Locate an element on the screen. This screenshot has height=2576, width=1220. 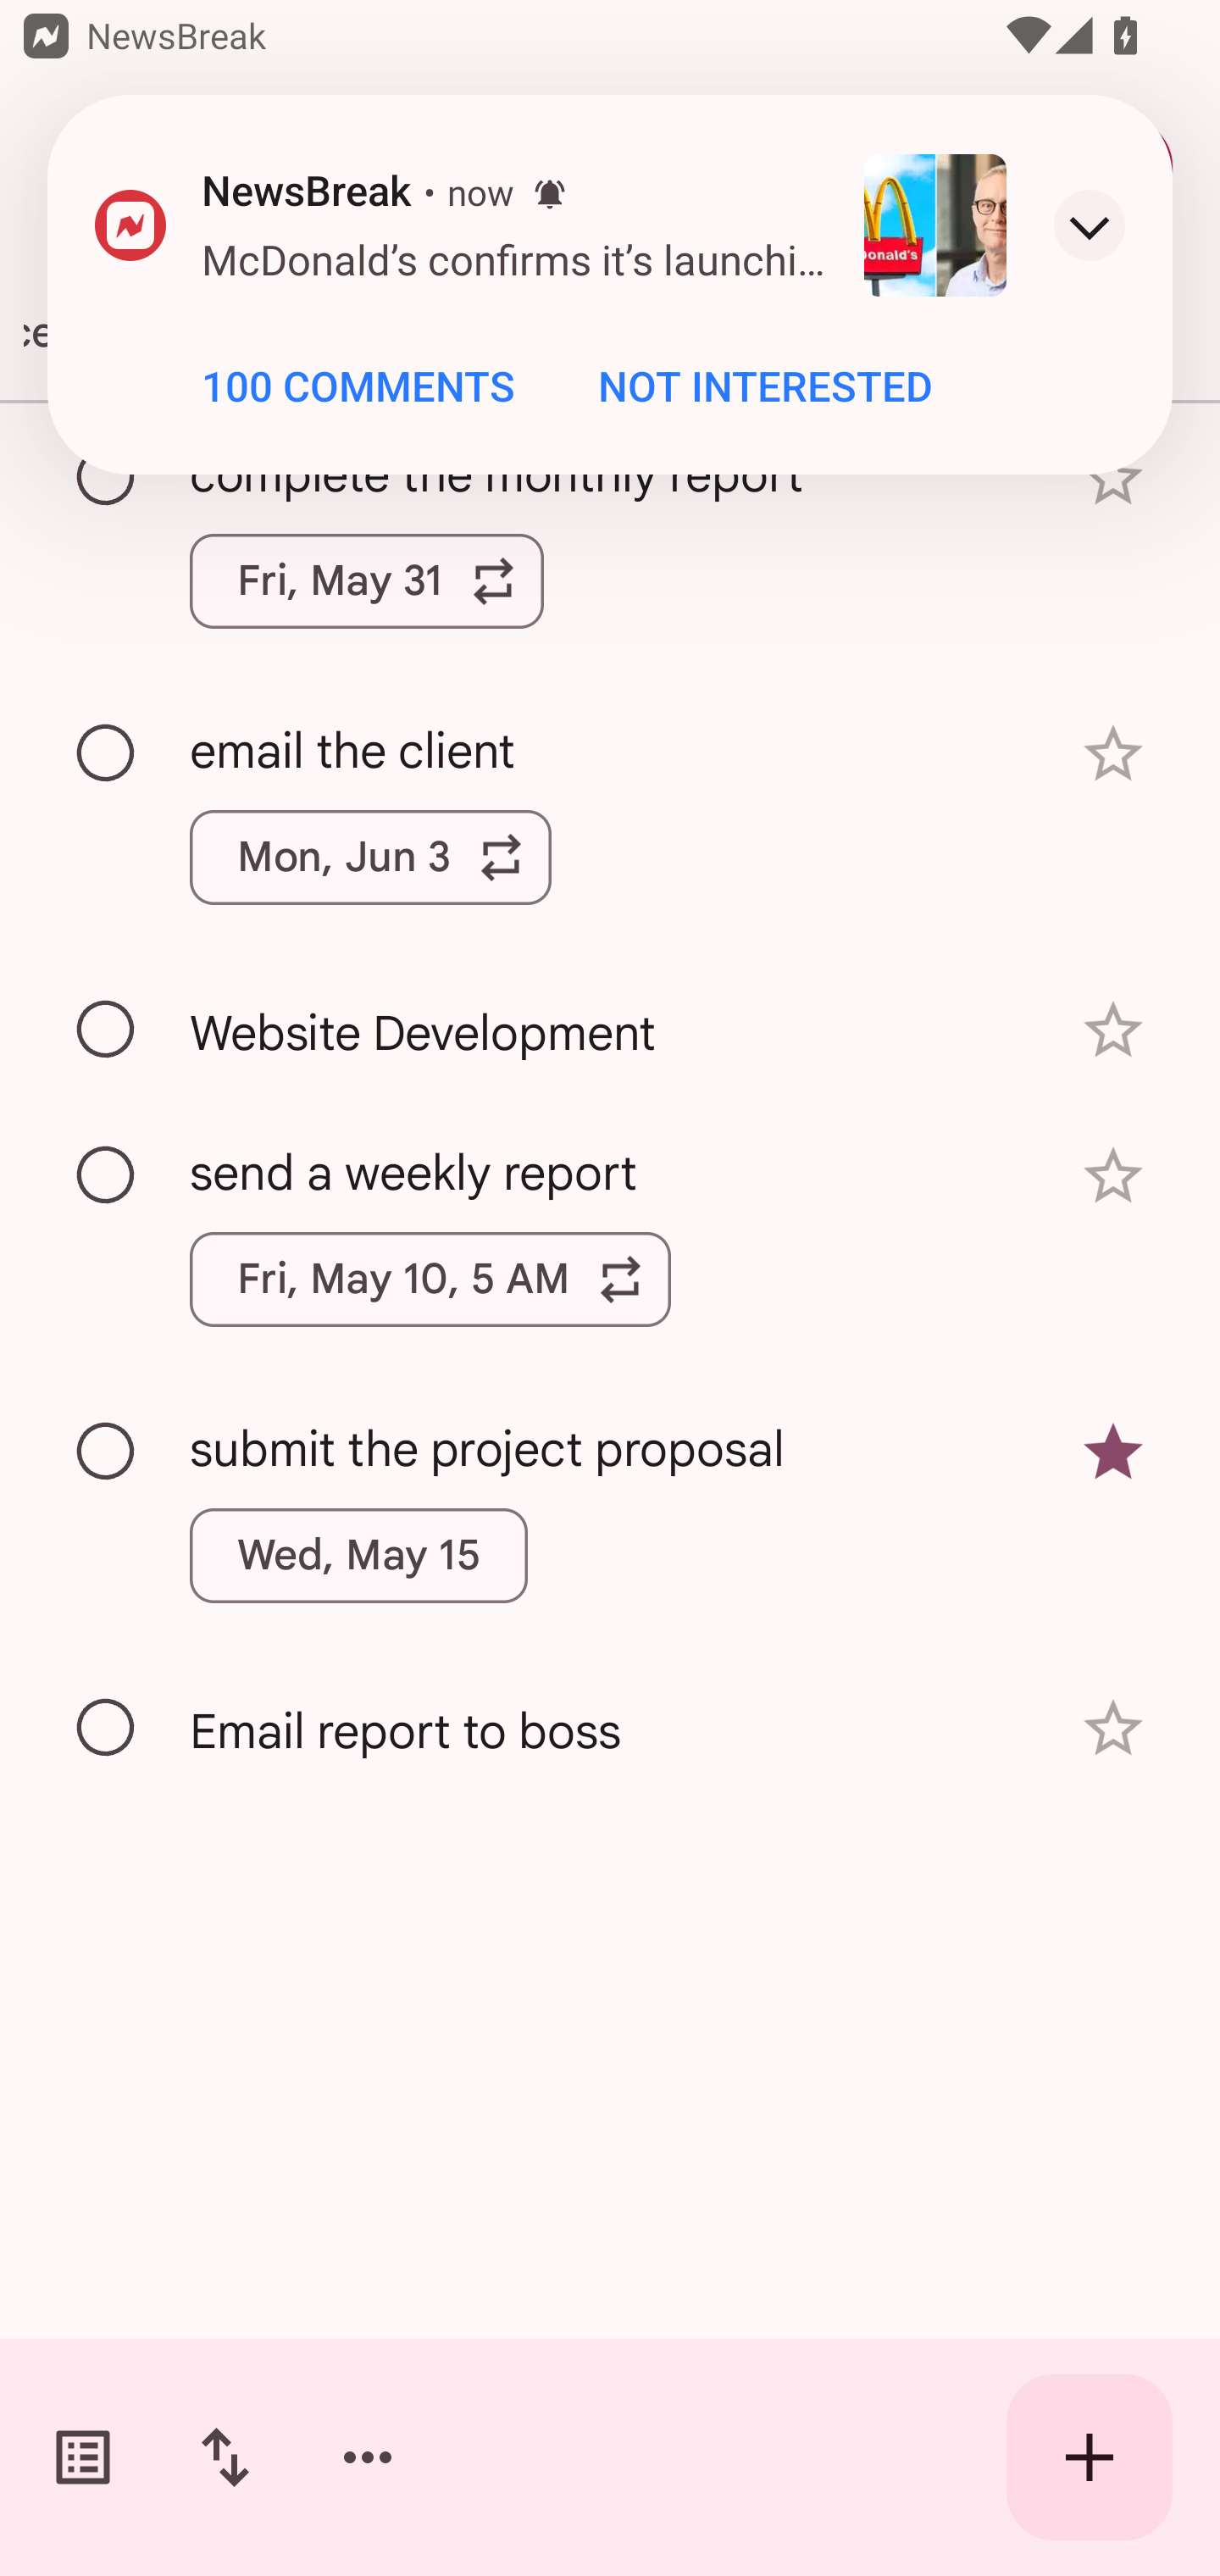
Mon, Jun 3 is located at coordinates (370, 858).